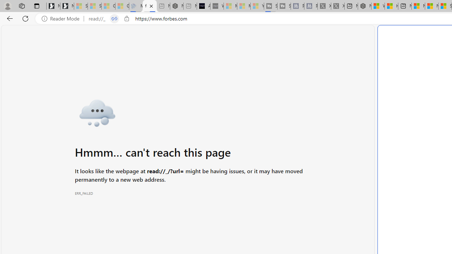 This screenshot has height=254, width=452. Describe the element at coordinates (177, 6) in the screenshot. I see `Nordace - #1 Japanese Best-Seller - Siena Smart Backpack` at that location.